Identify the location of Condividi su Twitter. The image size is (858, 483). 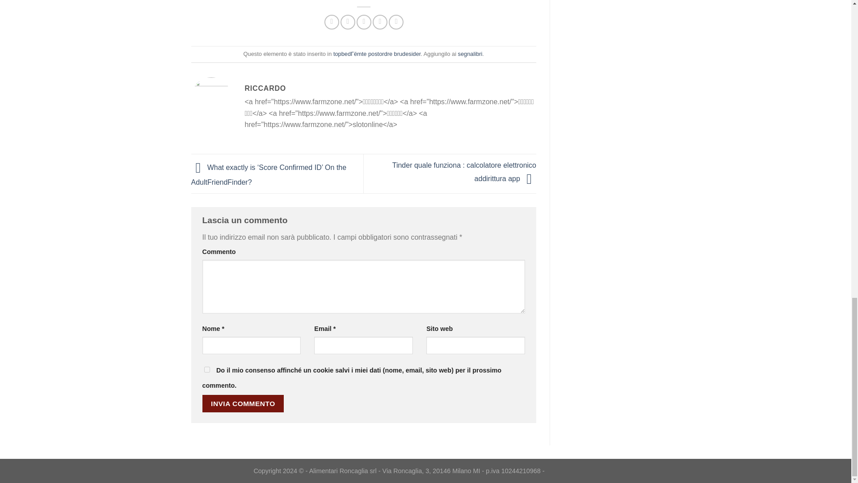
(348, 22).